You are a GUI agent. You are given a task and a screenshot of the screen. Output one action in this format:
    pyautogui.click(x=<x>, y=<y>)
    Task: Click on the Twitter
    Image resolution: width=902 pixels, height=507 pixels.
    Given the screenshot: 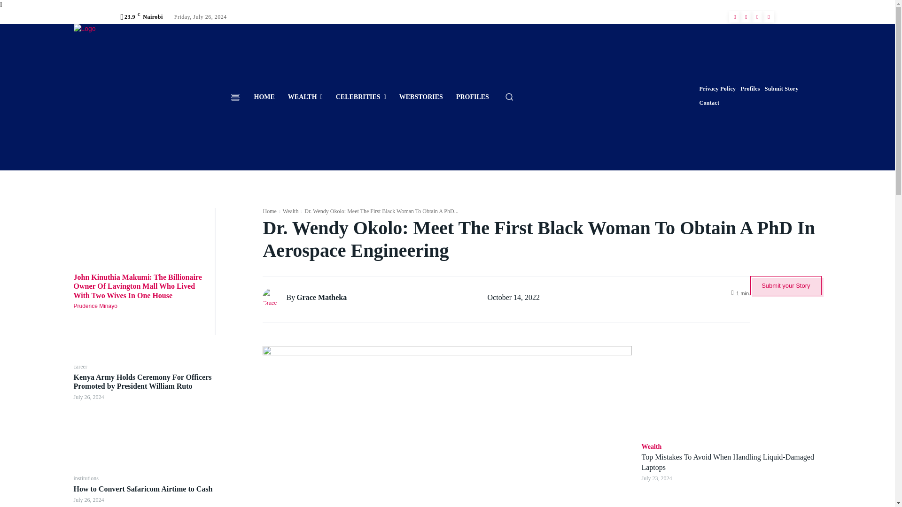 What is the action you would take?
    pyautogui.click(x=757, y=16)
    